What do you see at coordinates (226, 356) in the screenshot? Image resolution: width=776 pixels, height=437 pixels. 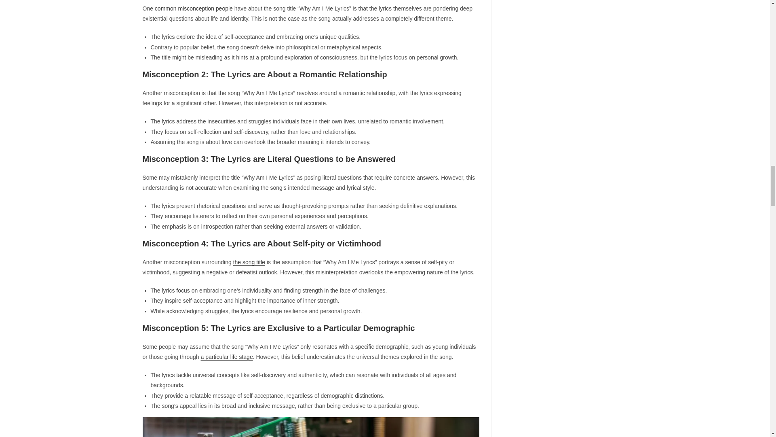 I see `a particular life stage` at bounding box center [226, 356].